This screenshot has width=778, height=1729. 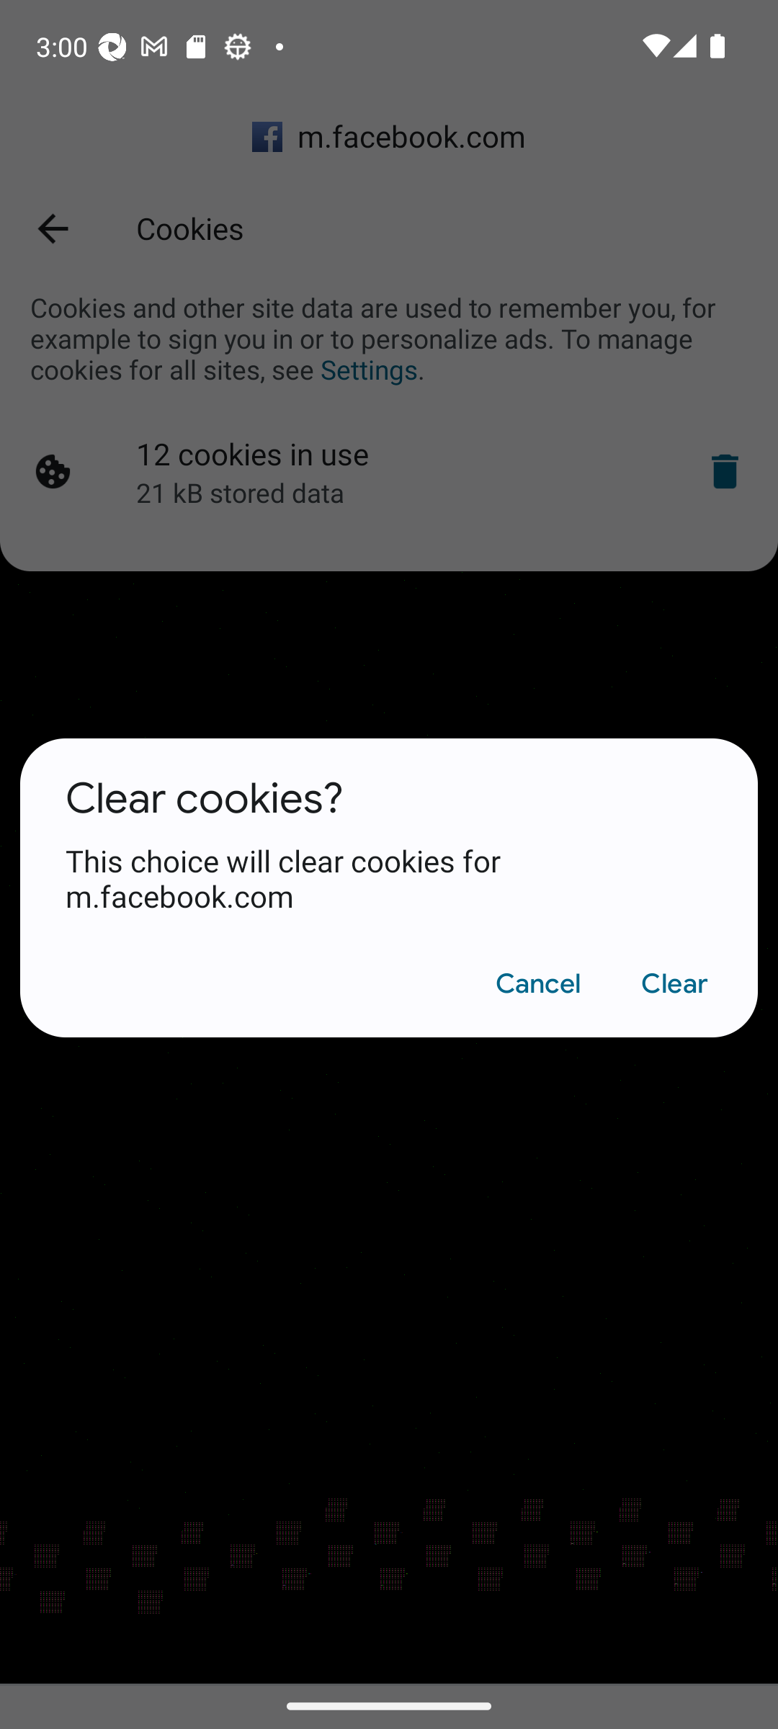 I want to click on Clear, so click(x=674, y=984).